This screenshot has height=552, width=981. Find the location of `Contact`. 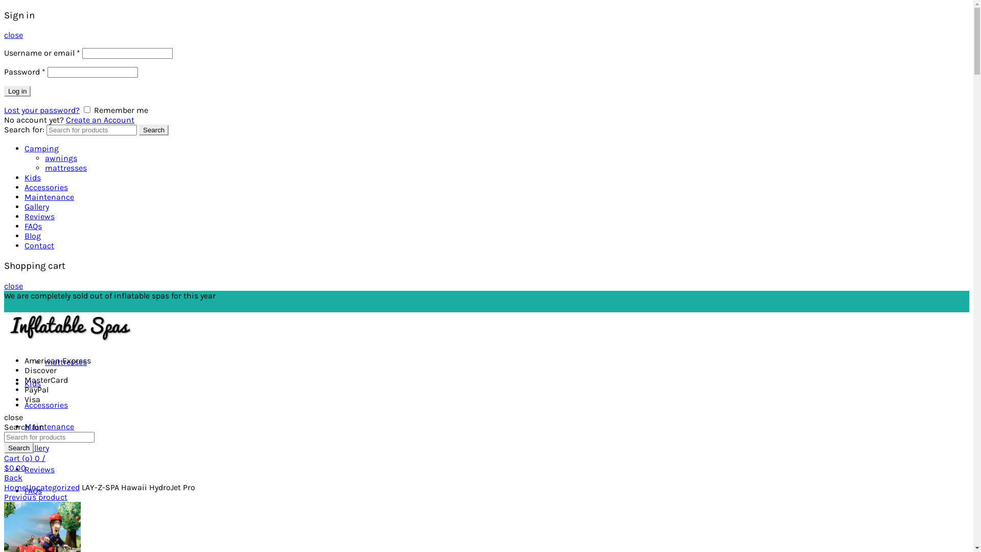

Contact is located at coordinates (39, 534).